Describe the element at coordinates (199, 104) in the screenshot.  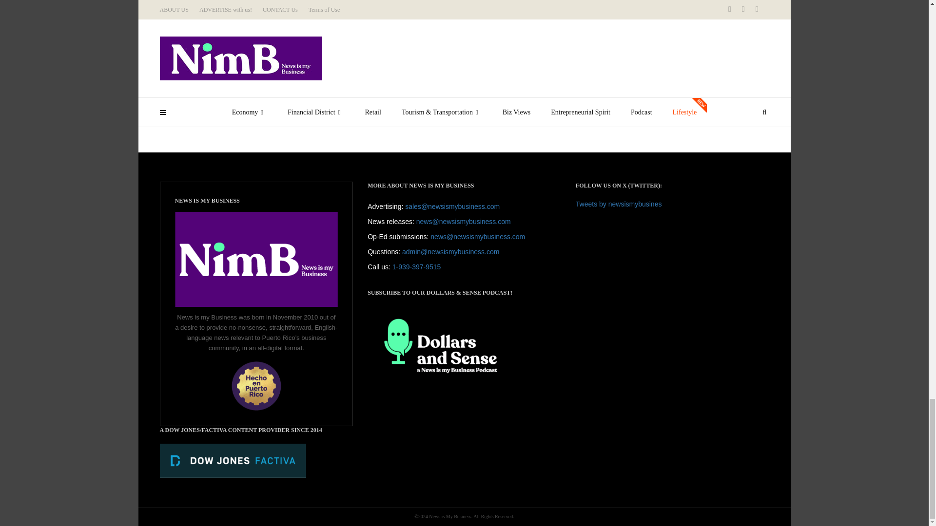
I see `Post Comment` at that location.